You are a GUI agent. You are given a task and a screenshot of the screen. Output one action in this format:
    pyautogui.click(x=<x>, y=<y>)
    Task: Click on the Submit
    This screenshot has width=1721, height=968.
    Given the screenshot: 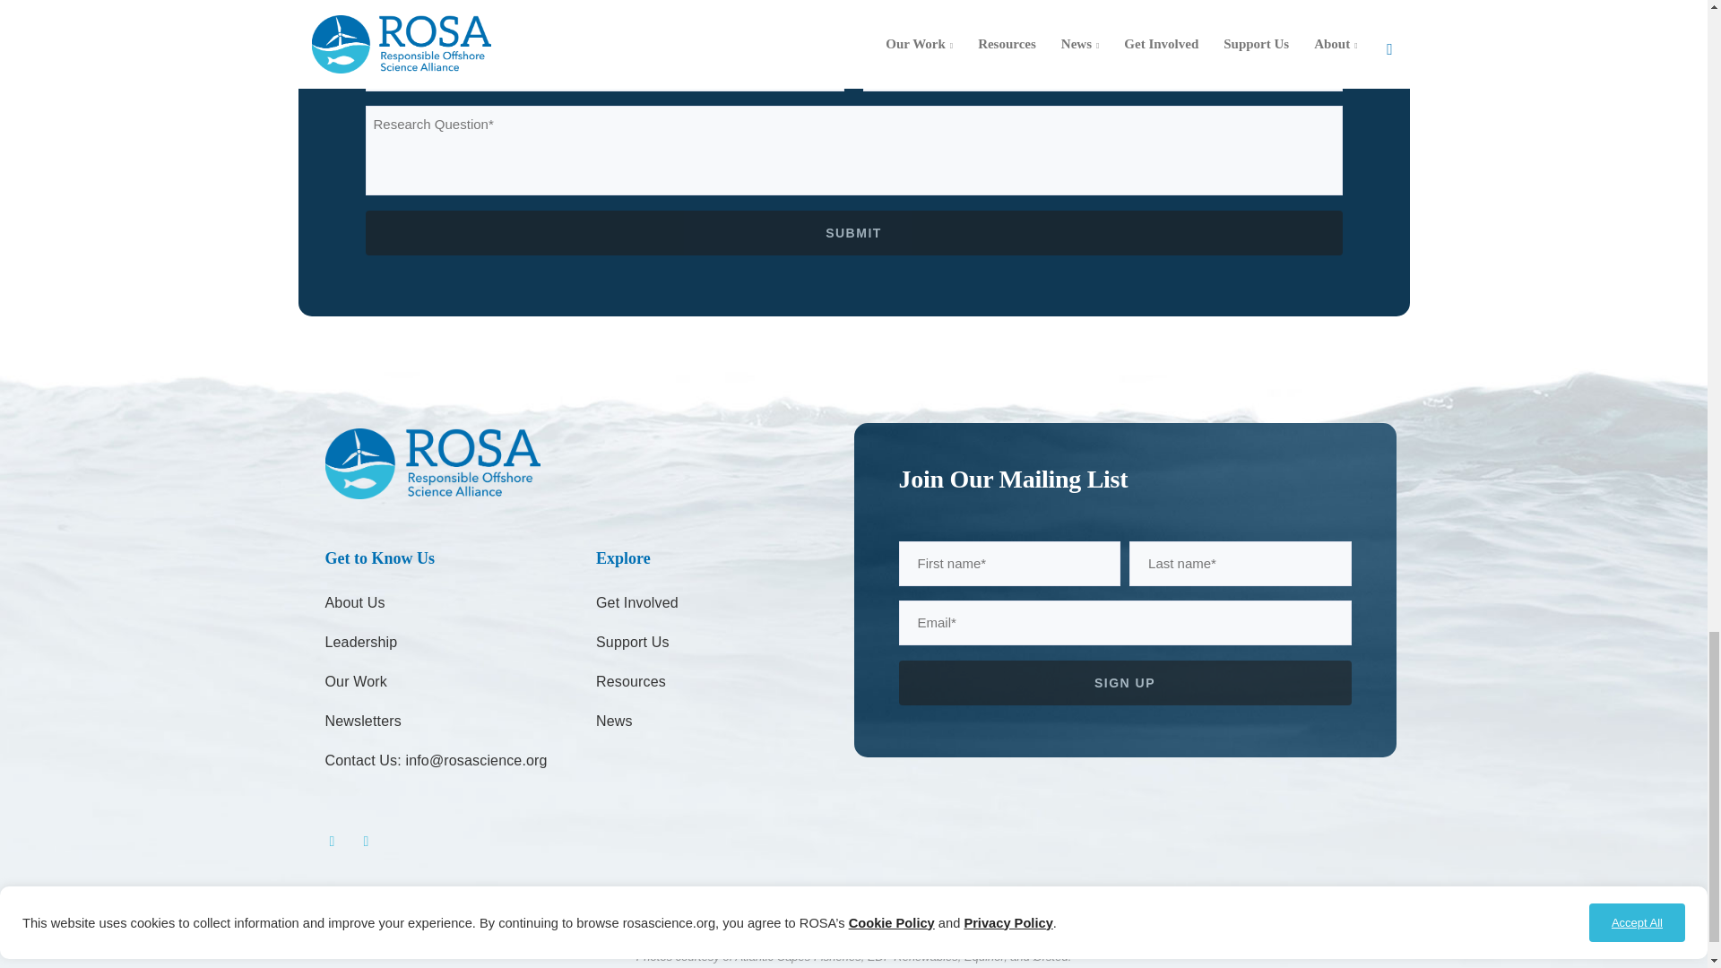 What is the action you would take?
    pyautogui.click(x=853, y=233)
    